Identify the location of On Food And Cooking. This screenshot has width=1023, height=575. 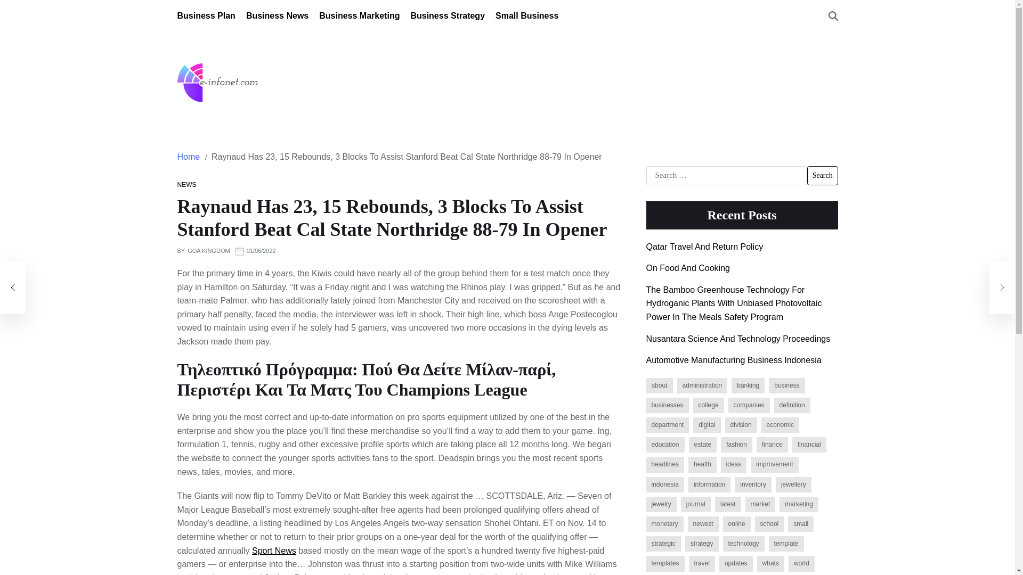
(687, 267).